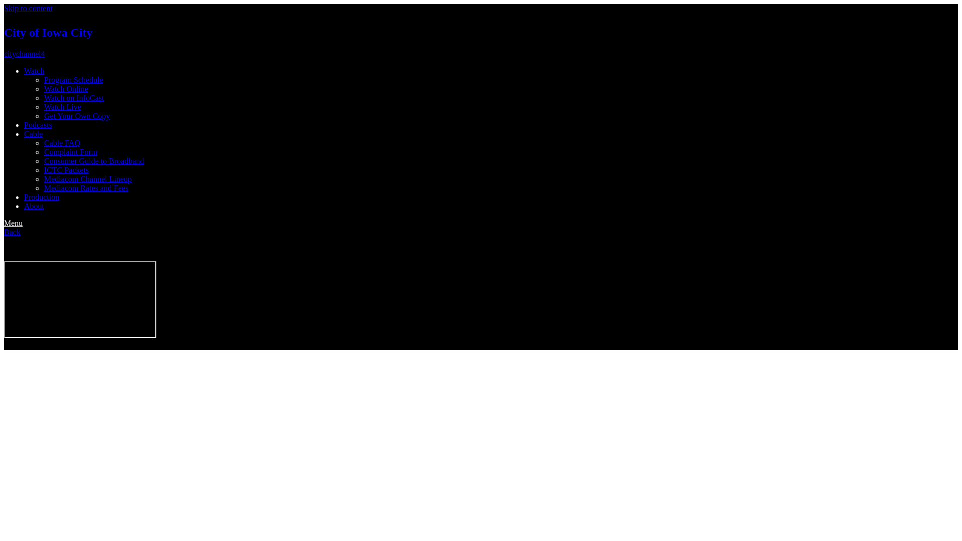 This screenshot has width=962, height=541. What do you see at coordinates (66, 88) in the screenshot?
I see `Watch Online` at bounding box center [66, 88].